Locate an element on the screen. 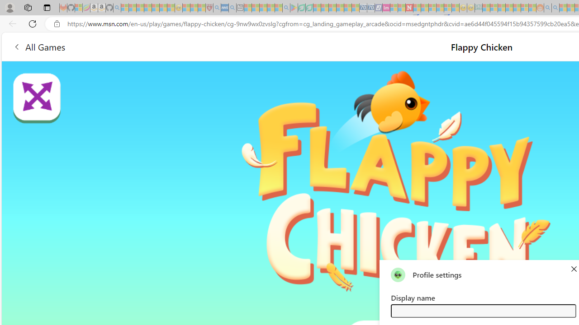 The height and width of the screenshot is (325, 579). ""'s avatar is located at coordinates (398, 274).